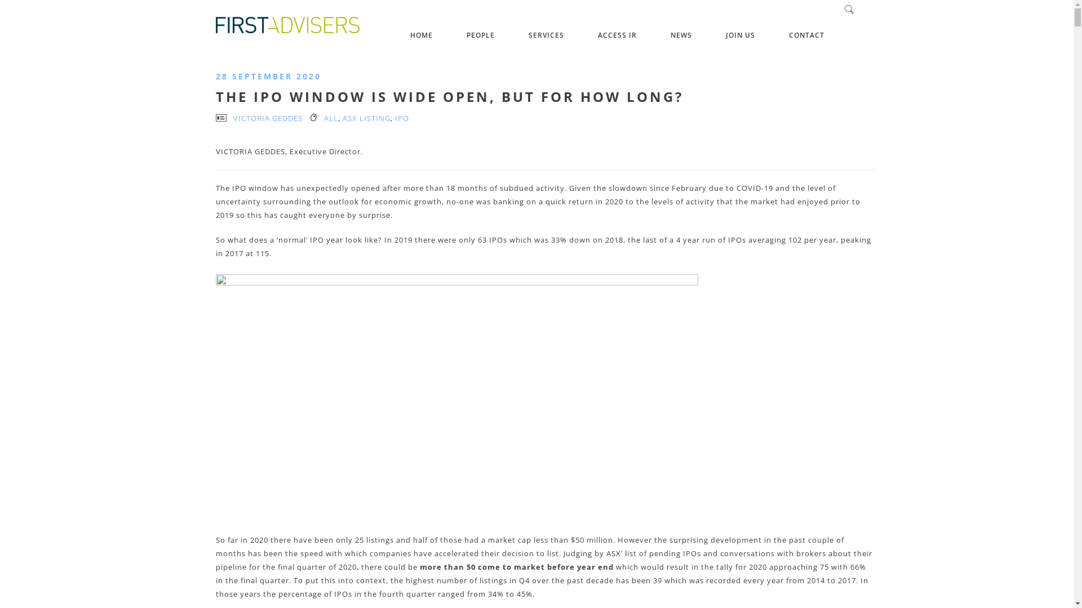 The height and width of the screenshot is (608, 1082). Describe the element at coordinates (422, 35) in the screenshot. I see `HOME` at that location.